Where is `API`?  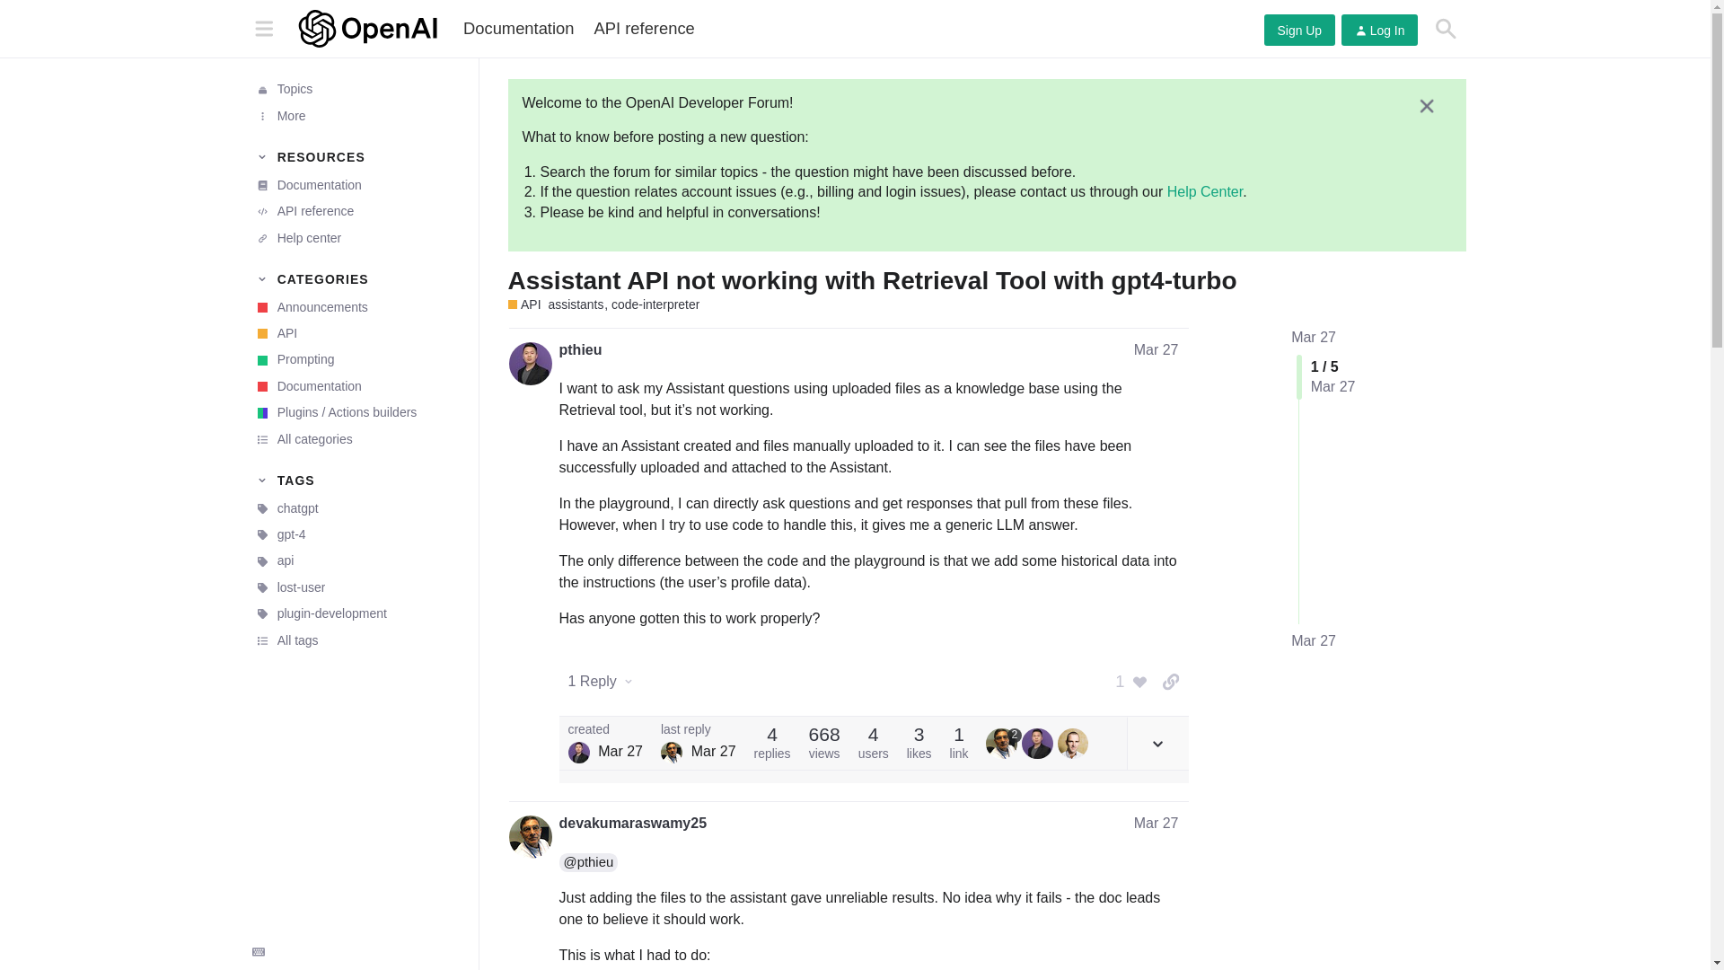
API is located at coordinates (524, 304).